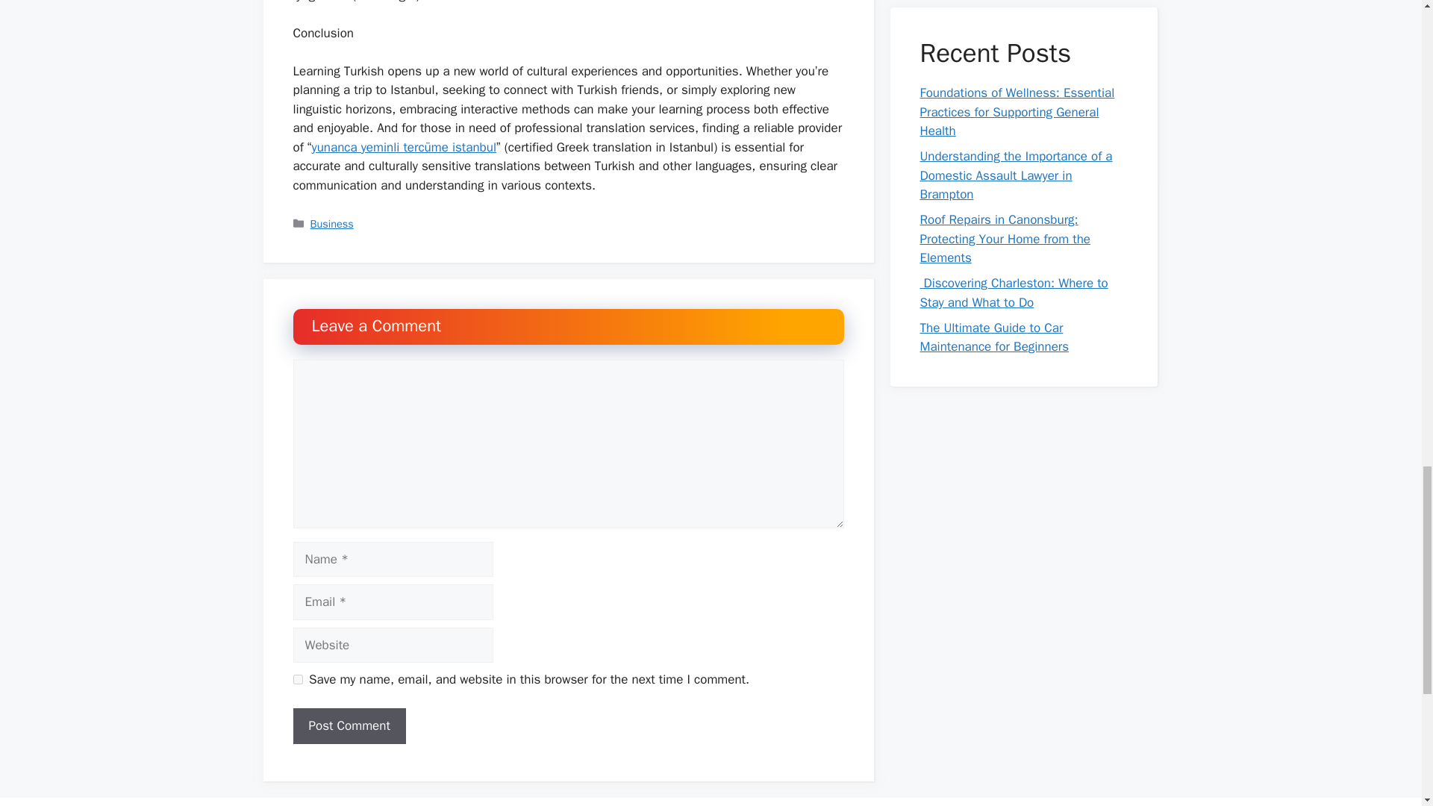  Describe the element at coordinates (297, 679) in the screenshot. I see `yes` at that location.